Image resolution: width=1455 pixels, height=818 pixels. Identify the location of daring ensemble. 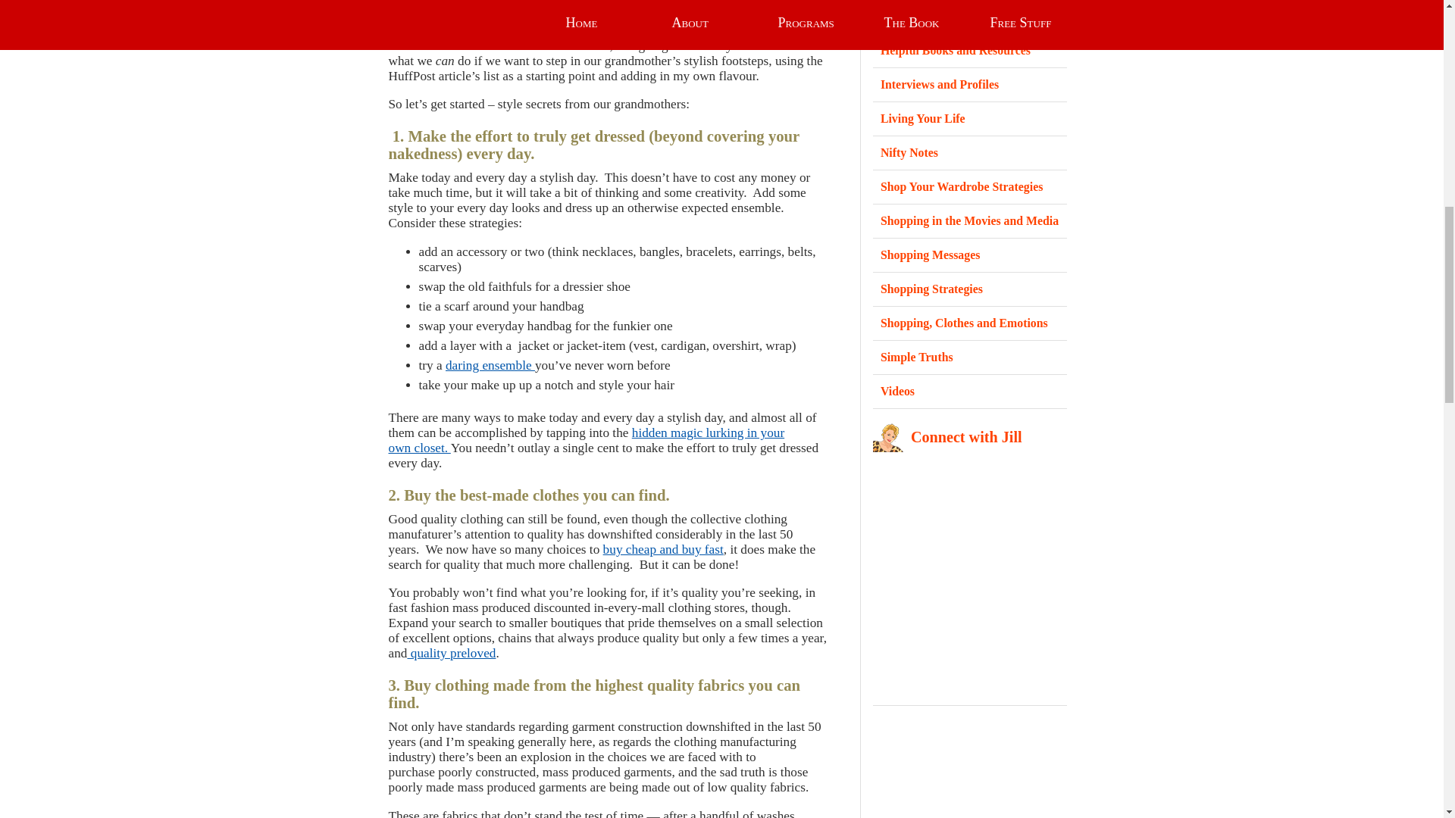
(490, 365).